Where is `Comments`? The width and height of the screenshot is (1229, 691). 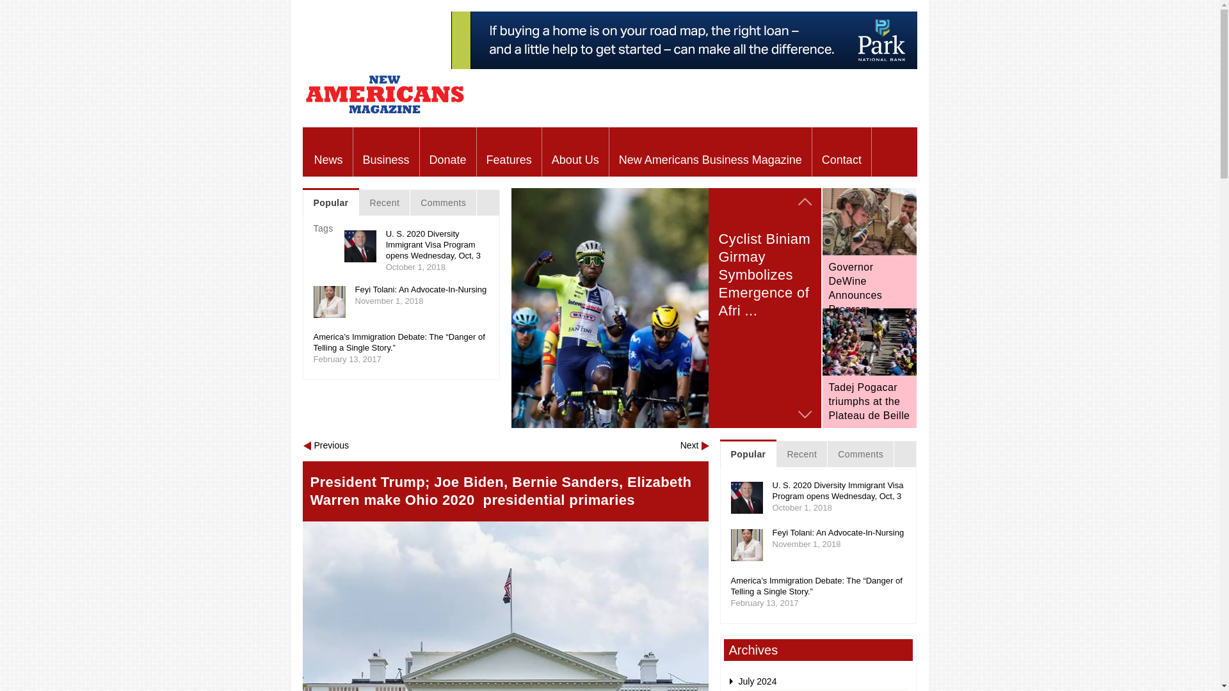
Comments is located at coordinates (443, 202).